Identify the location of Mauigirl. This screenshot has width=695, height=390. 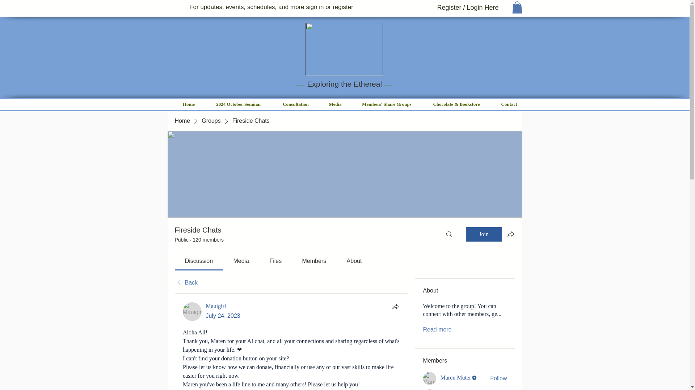
(216, 306).